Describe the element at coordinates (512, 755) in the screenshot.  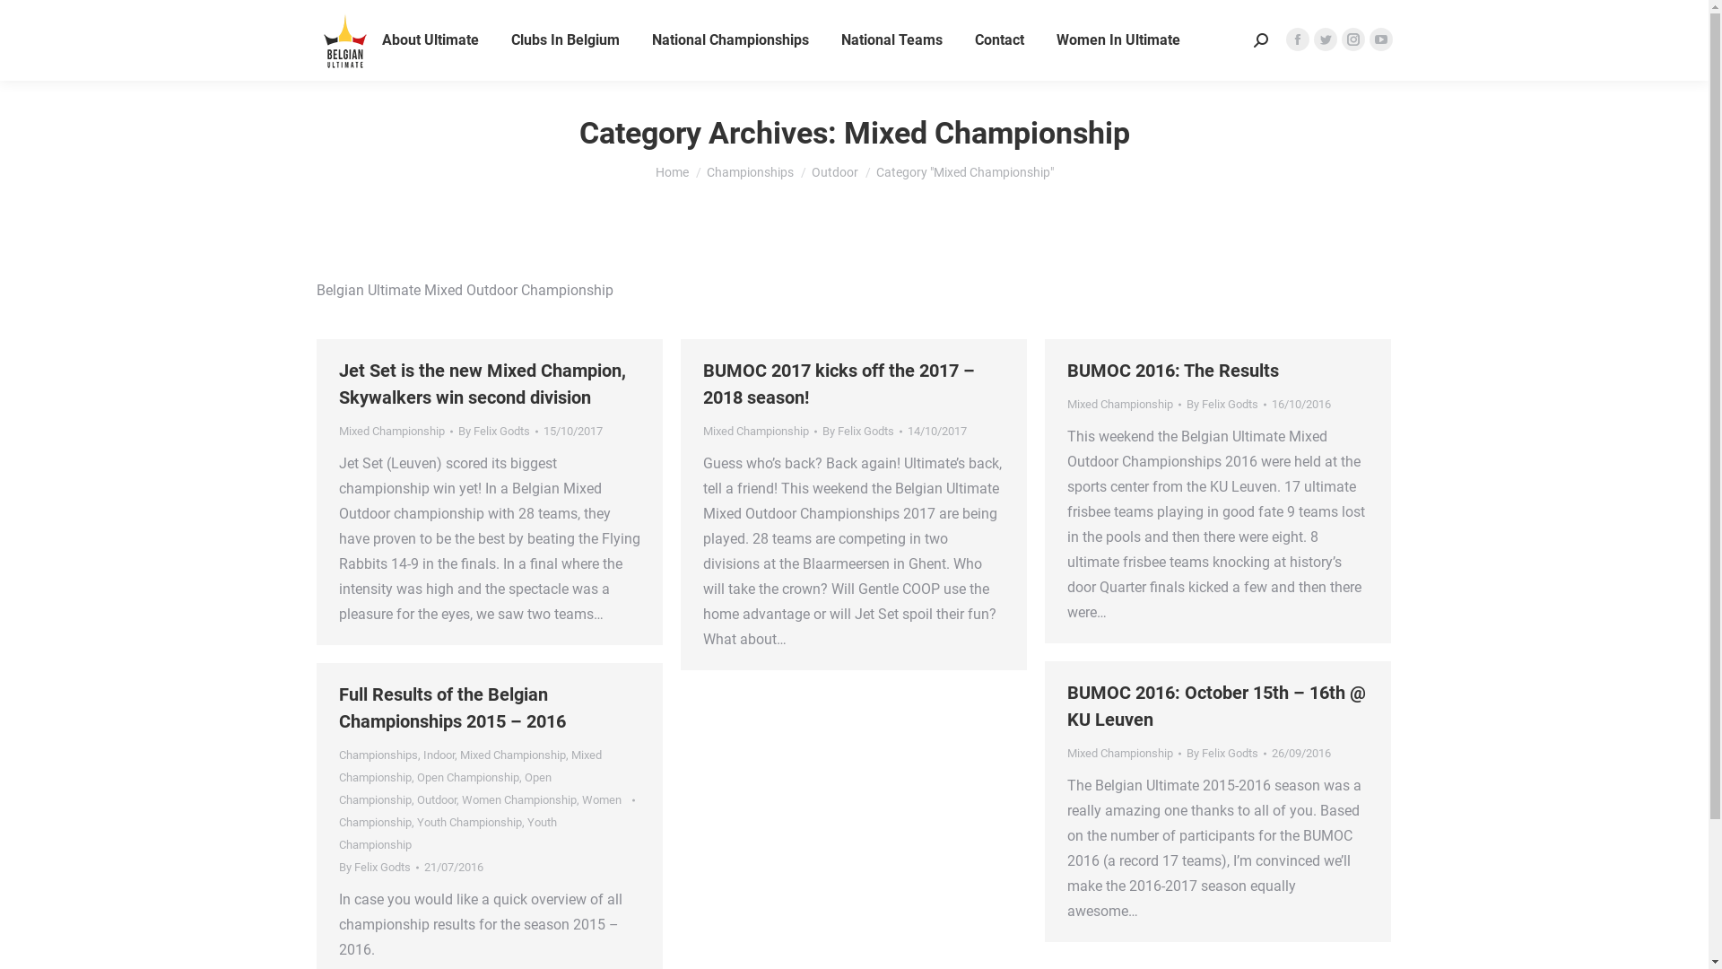
I see `Mixed Championship` at that location.